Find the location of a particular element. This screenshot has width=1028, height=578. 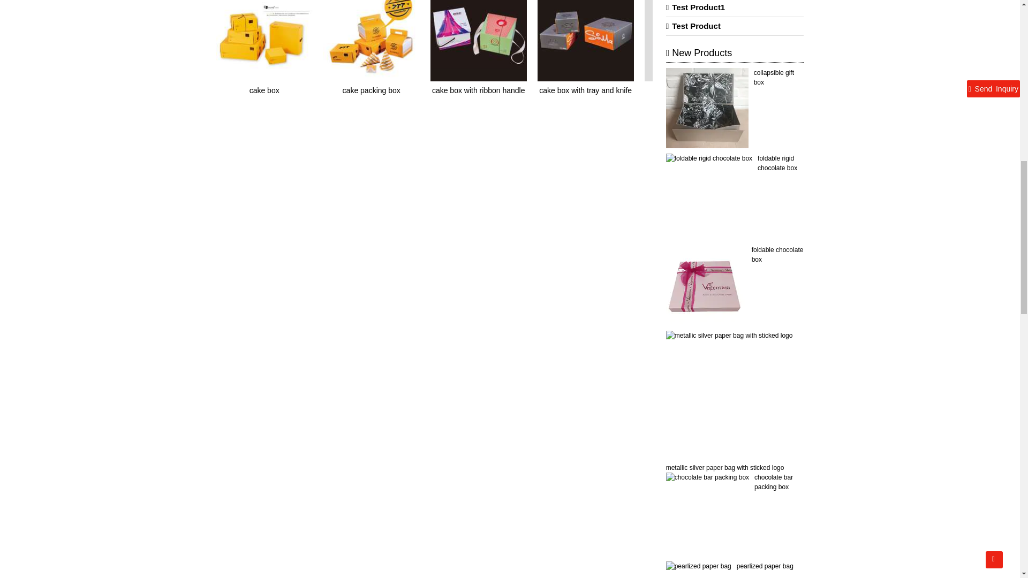

metallic silver paper bag with sticked logo  is located at coordinates (725, 468).